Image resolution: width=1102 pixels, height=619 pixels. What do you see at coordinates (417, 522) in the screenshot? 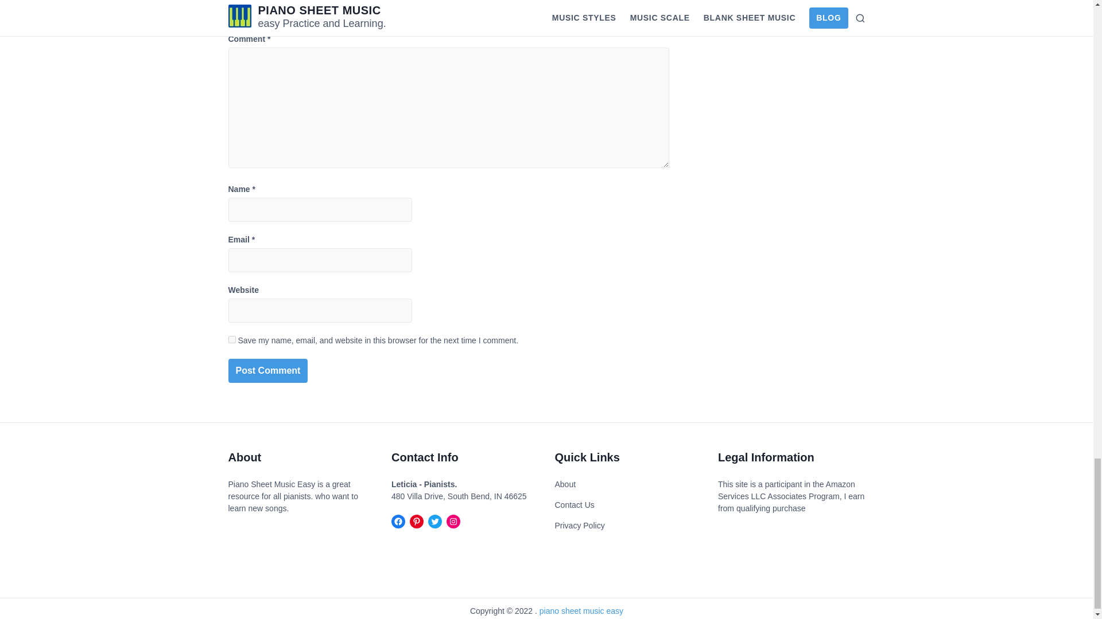
I see `Pinterest` at bounding box center [417, 522].